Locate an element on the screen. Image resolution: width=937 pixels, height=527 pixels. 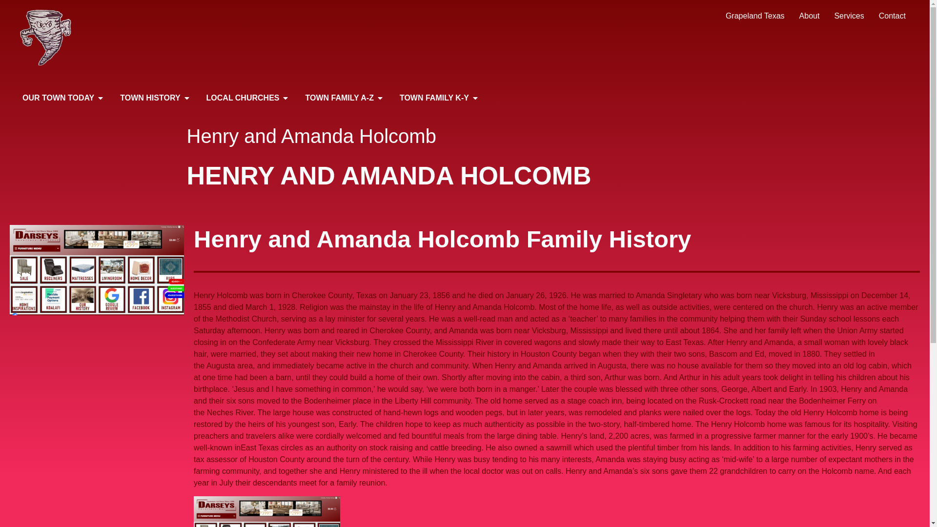
About is located at coordinates (809, 16).